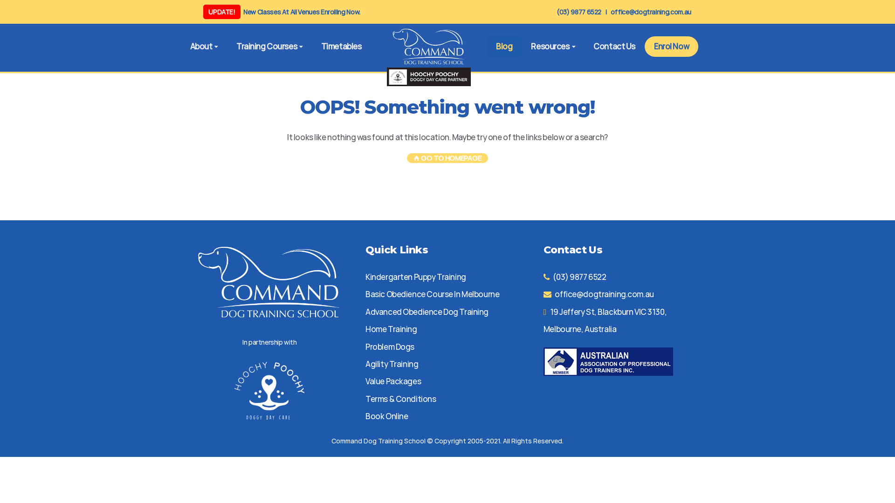 The image size is (895, 503). I want to click on About, so click(204, 47).